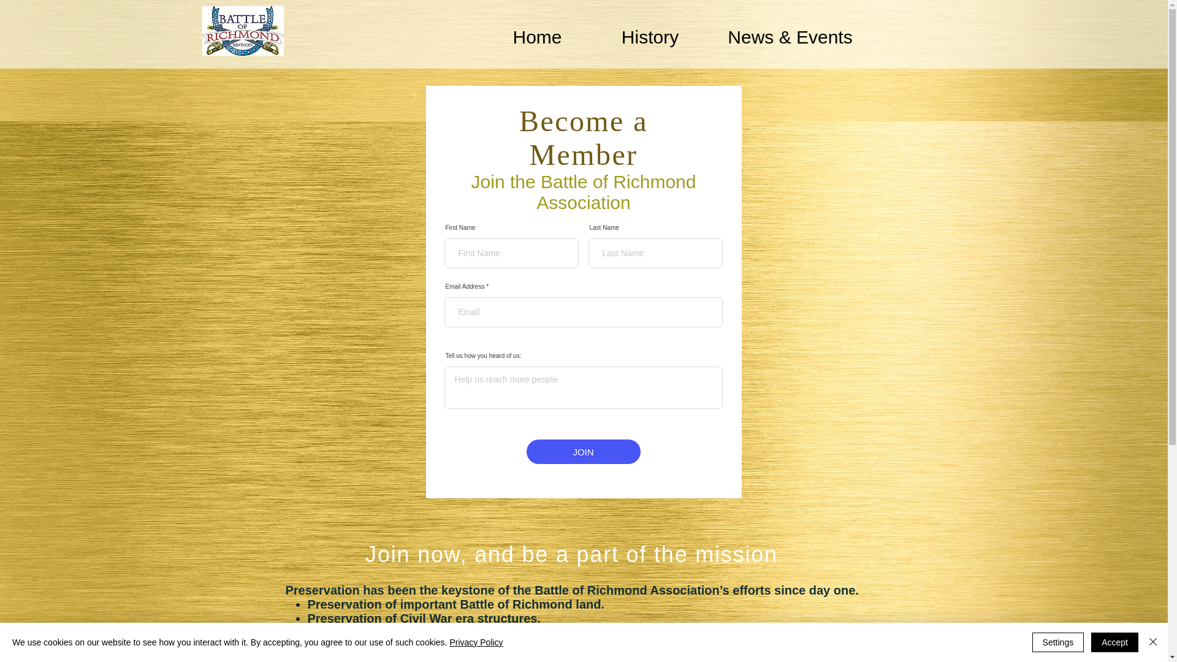 The height and width of the screenshot is (662, 1177). Describe the element at coordinates (476, 642) in the screenshot. I see `Privacy Policy` at that location.